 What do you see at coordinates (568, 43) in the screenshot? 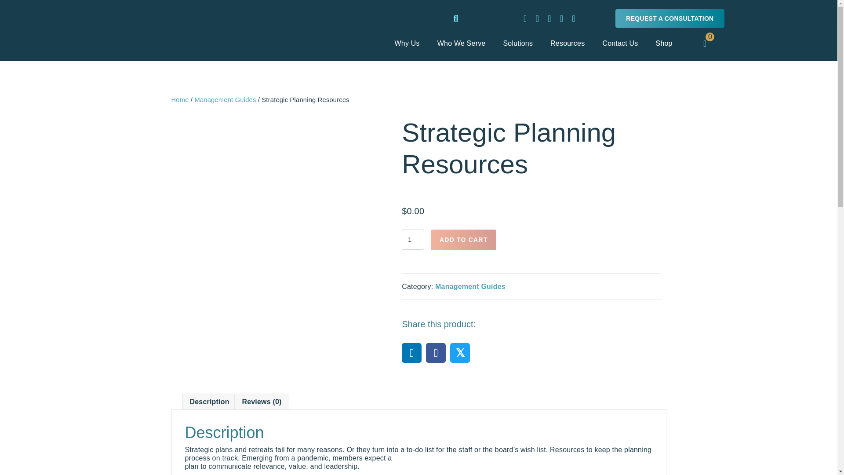
I see `Resources` at bounding box center [568, 43].